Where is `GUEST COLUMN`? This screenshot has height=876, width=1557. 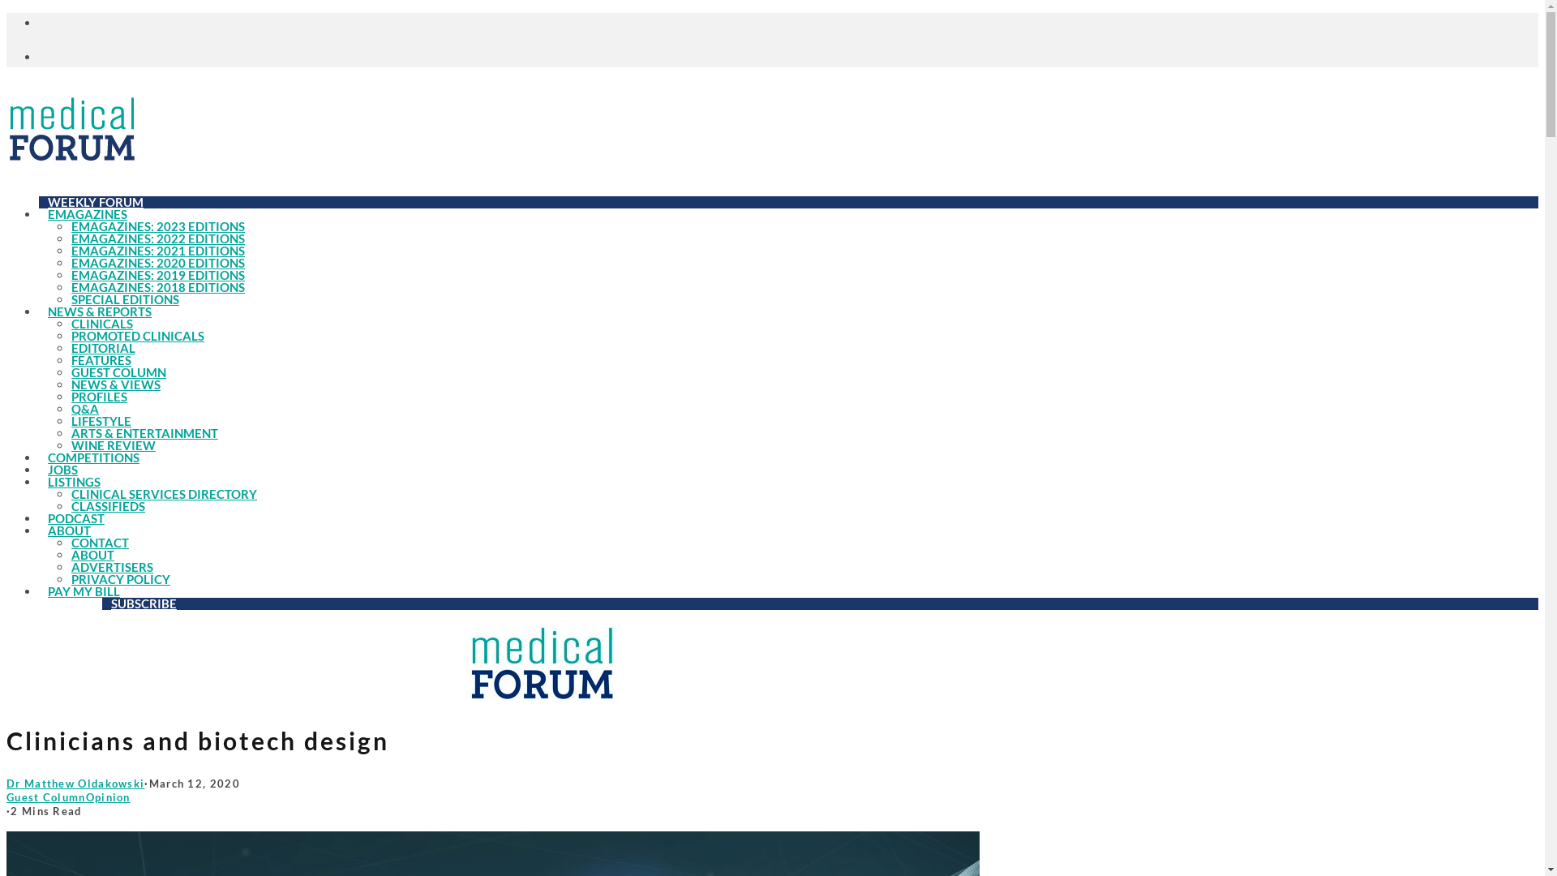 GUEST COLUMN is located at coordinates (118, 372).